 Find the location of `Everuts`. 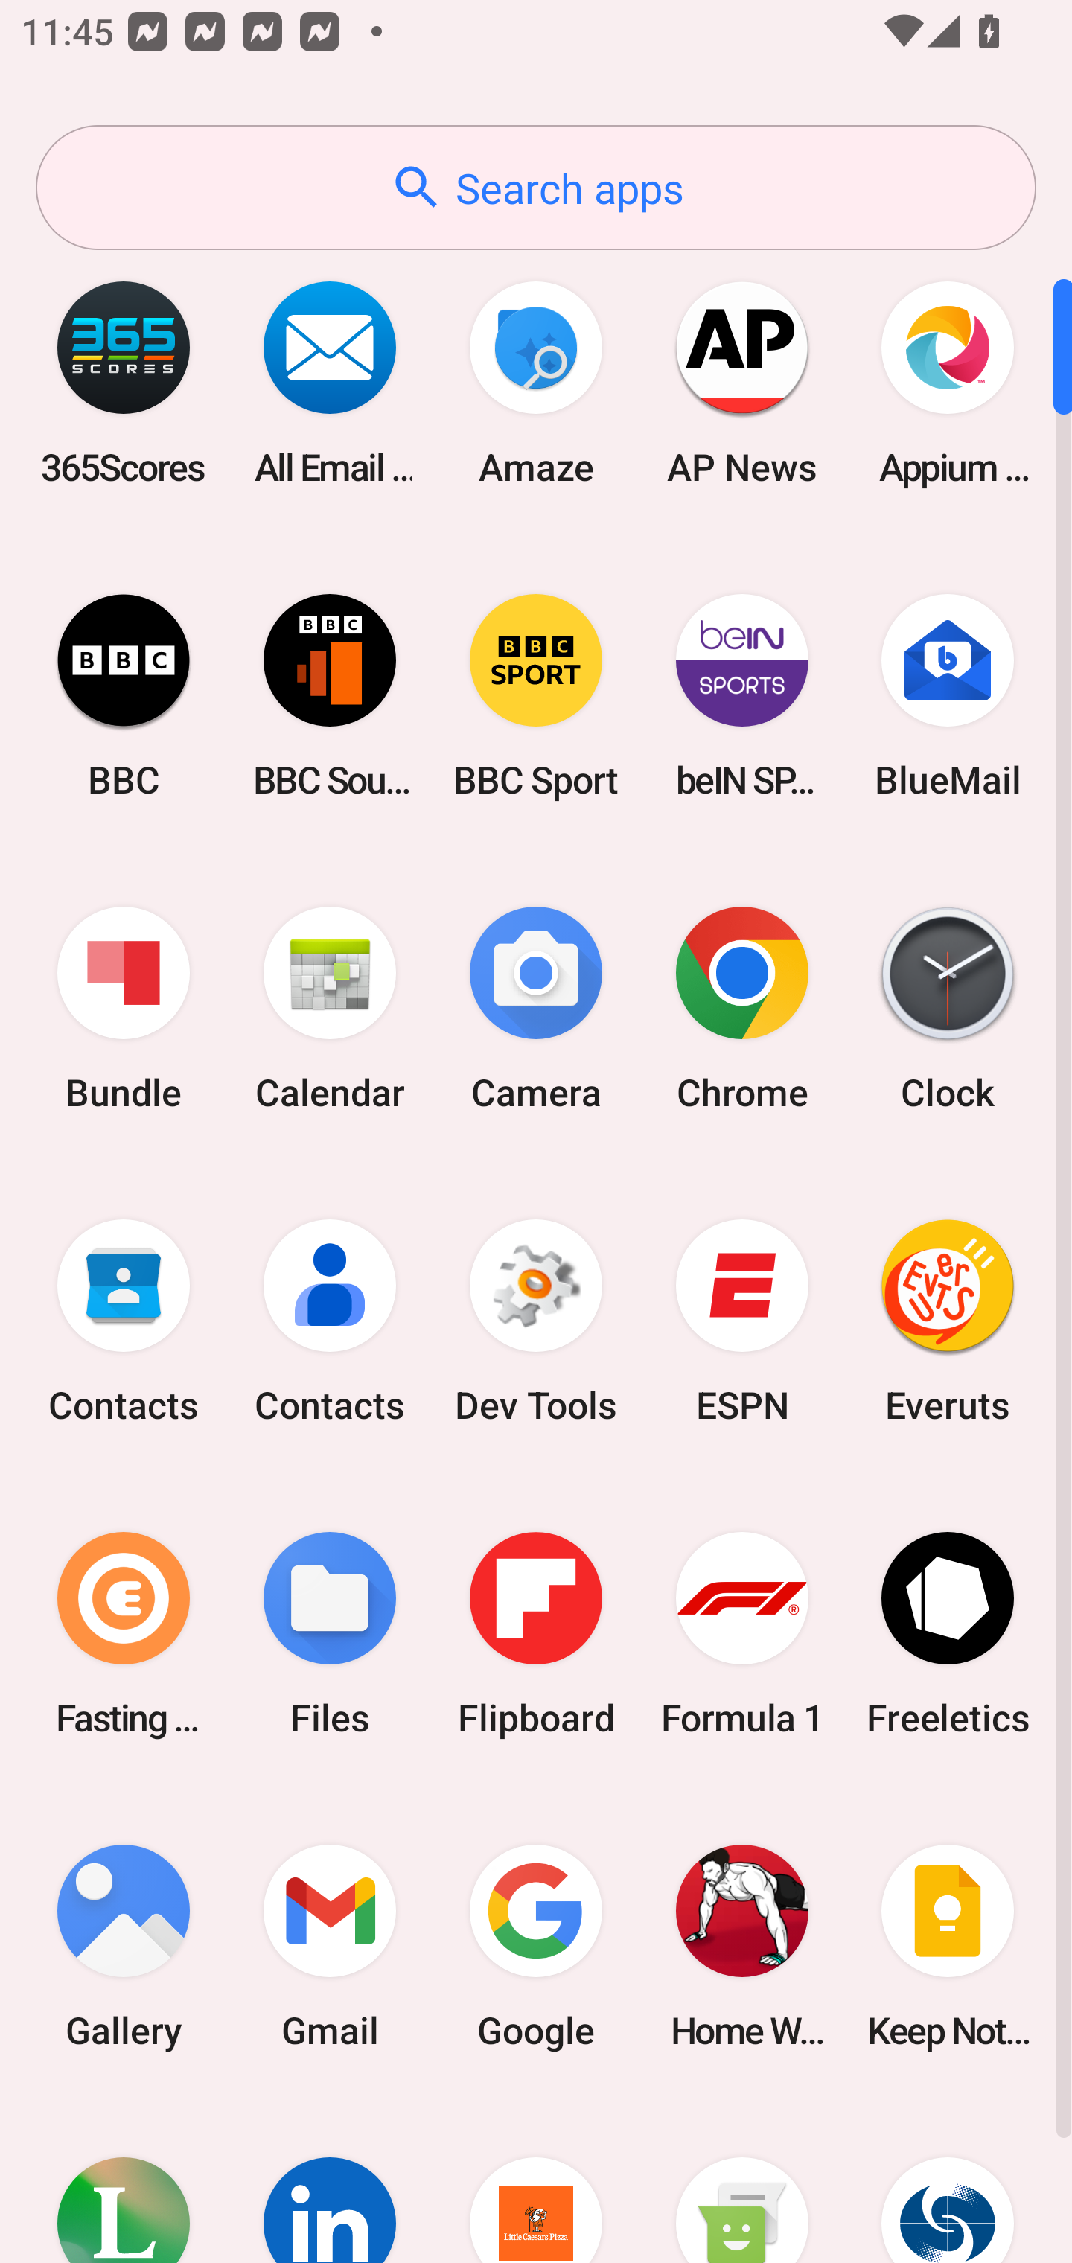

Everuts is located at coordinates (948, 1321).